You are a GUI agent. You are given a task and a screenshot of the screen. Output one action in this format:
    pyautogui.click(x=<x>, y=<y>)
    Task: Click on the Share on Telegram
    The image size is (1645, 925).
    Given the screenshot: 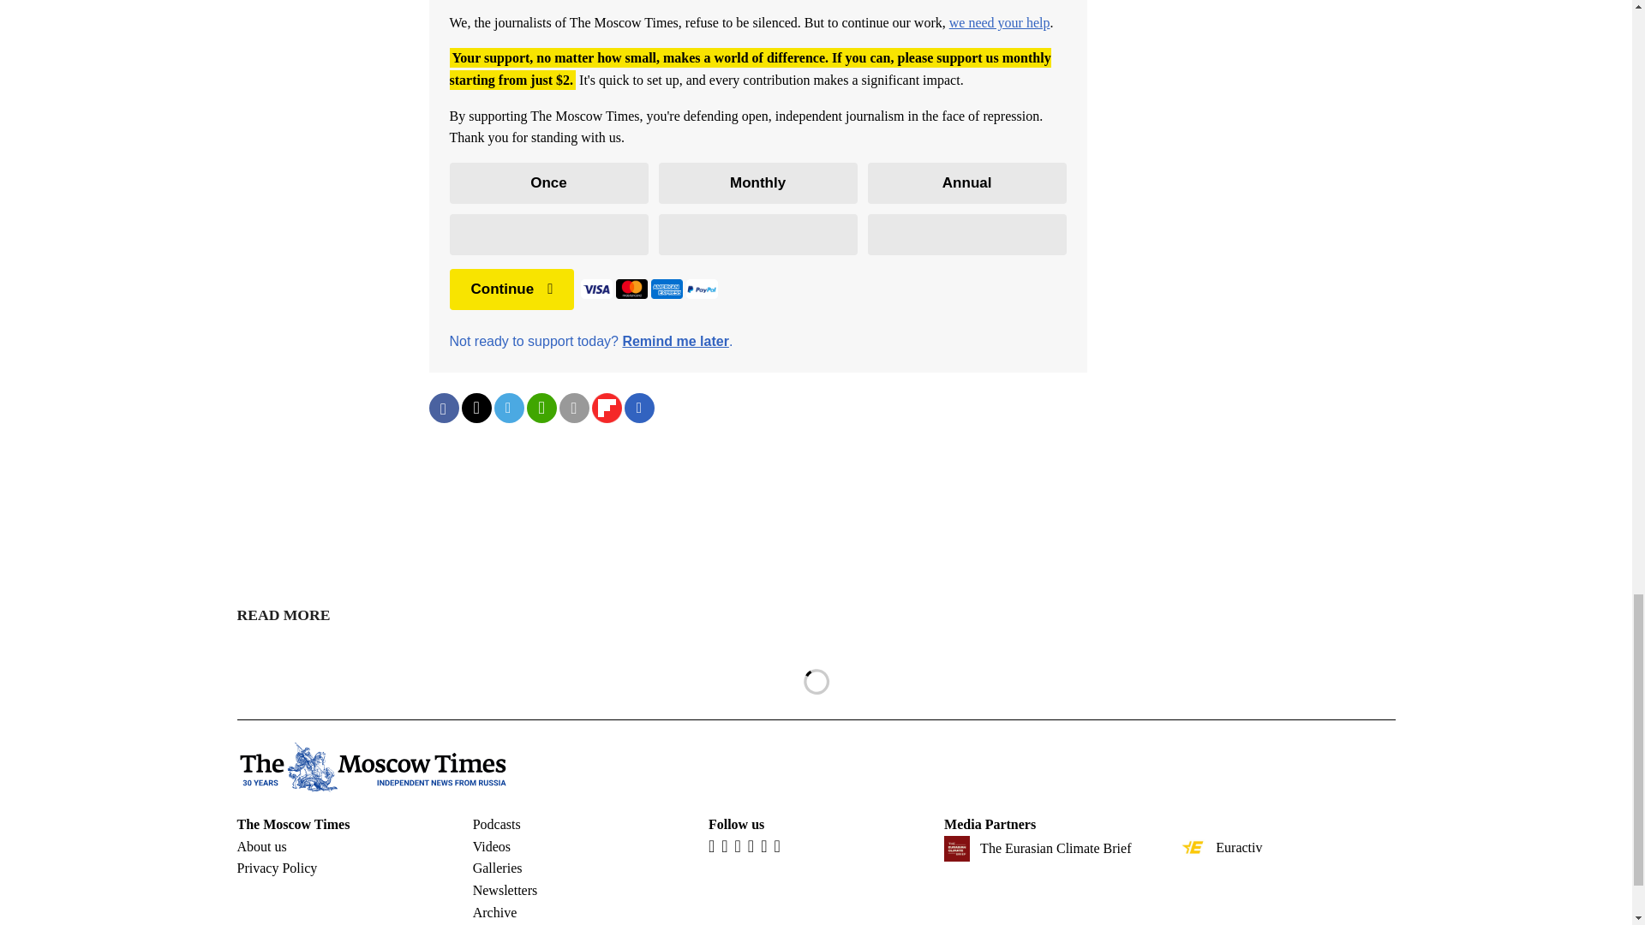 What is the action you would take?
    pyautogui.click(x=508, y=408)
    